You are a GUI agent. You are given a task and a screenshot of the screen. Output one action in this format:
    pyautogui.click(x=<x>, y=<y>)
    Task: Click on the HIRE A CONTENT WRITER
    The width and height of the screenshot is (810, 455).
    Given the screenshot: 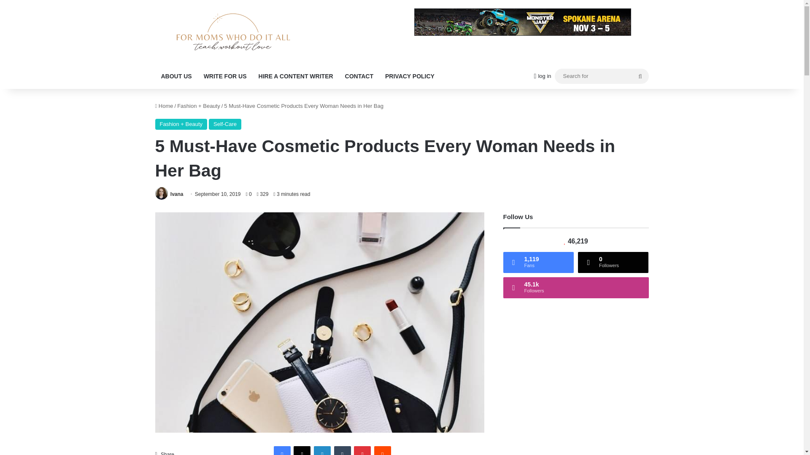 What is the action you would take?
    pyautogui.click(x=296, y=76)
    